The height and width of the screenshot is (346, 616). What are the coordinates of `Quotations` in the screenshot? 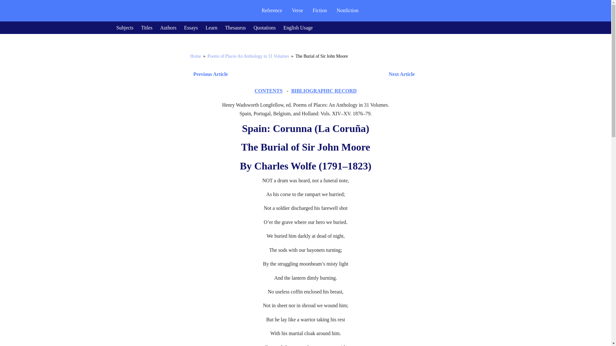 It's located at (264, 28).